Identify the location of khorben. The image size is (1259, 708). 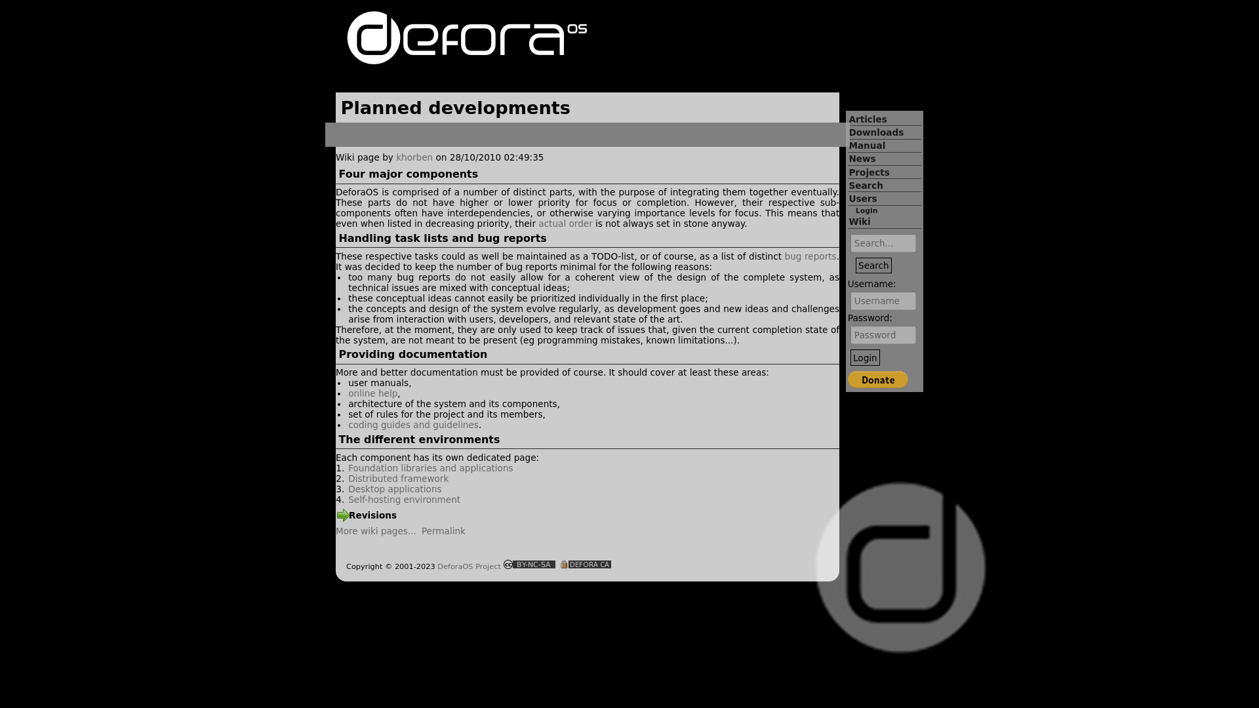
(414, 157).